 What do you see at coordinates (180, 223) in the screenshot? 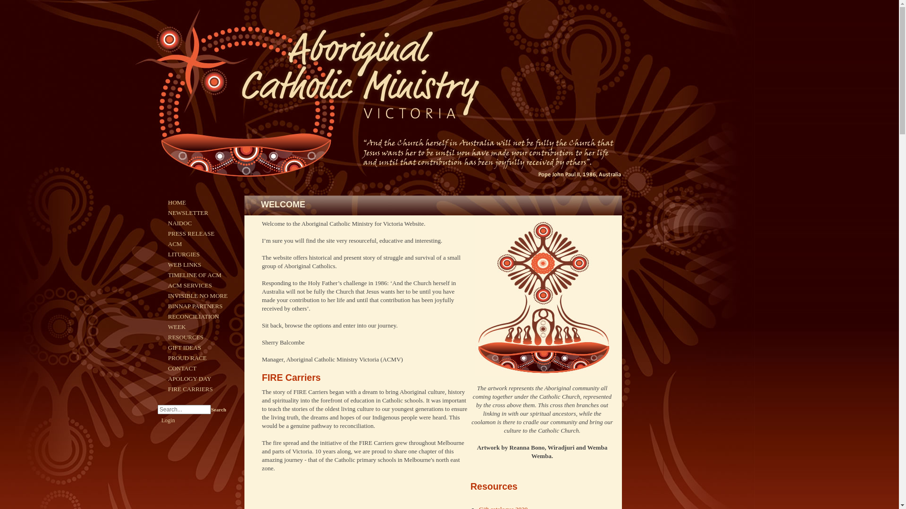
I see `NAIDOC` at bounding box center [180, 223].